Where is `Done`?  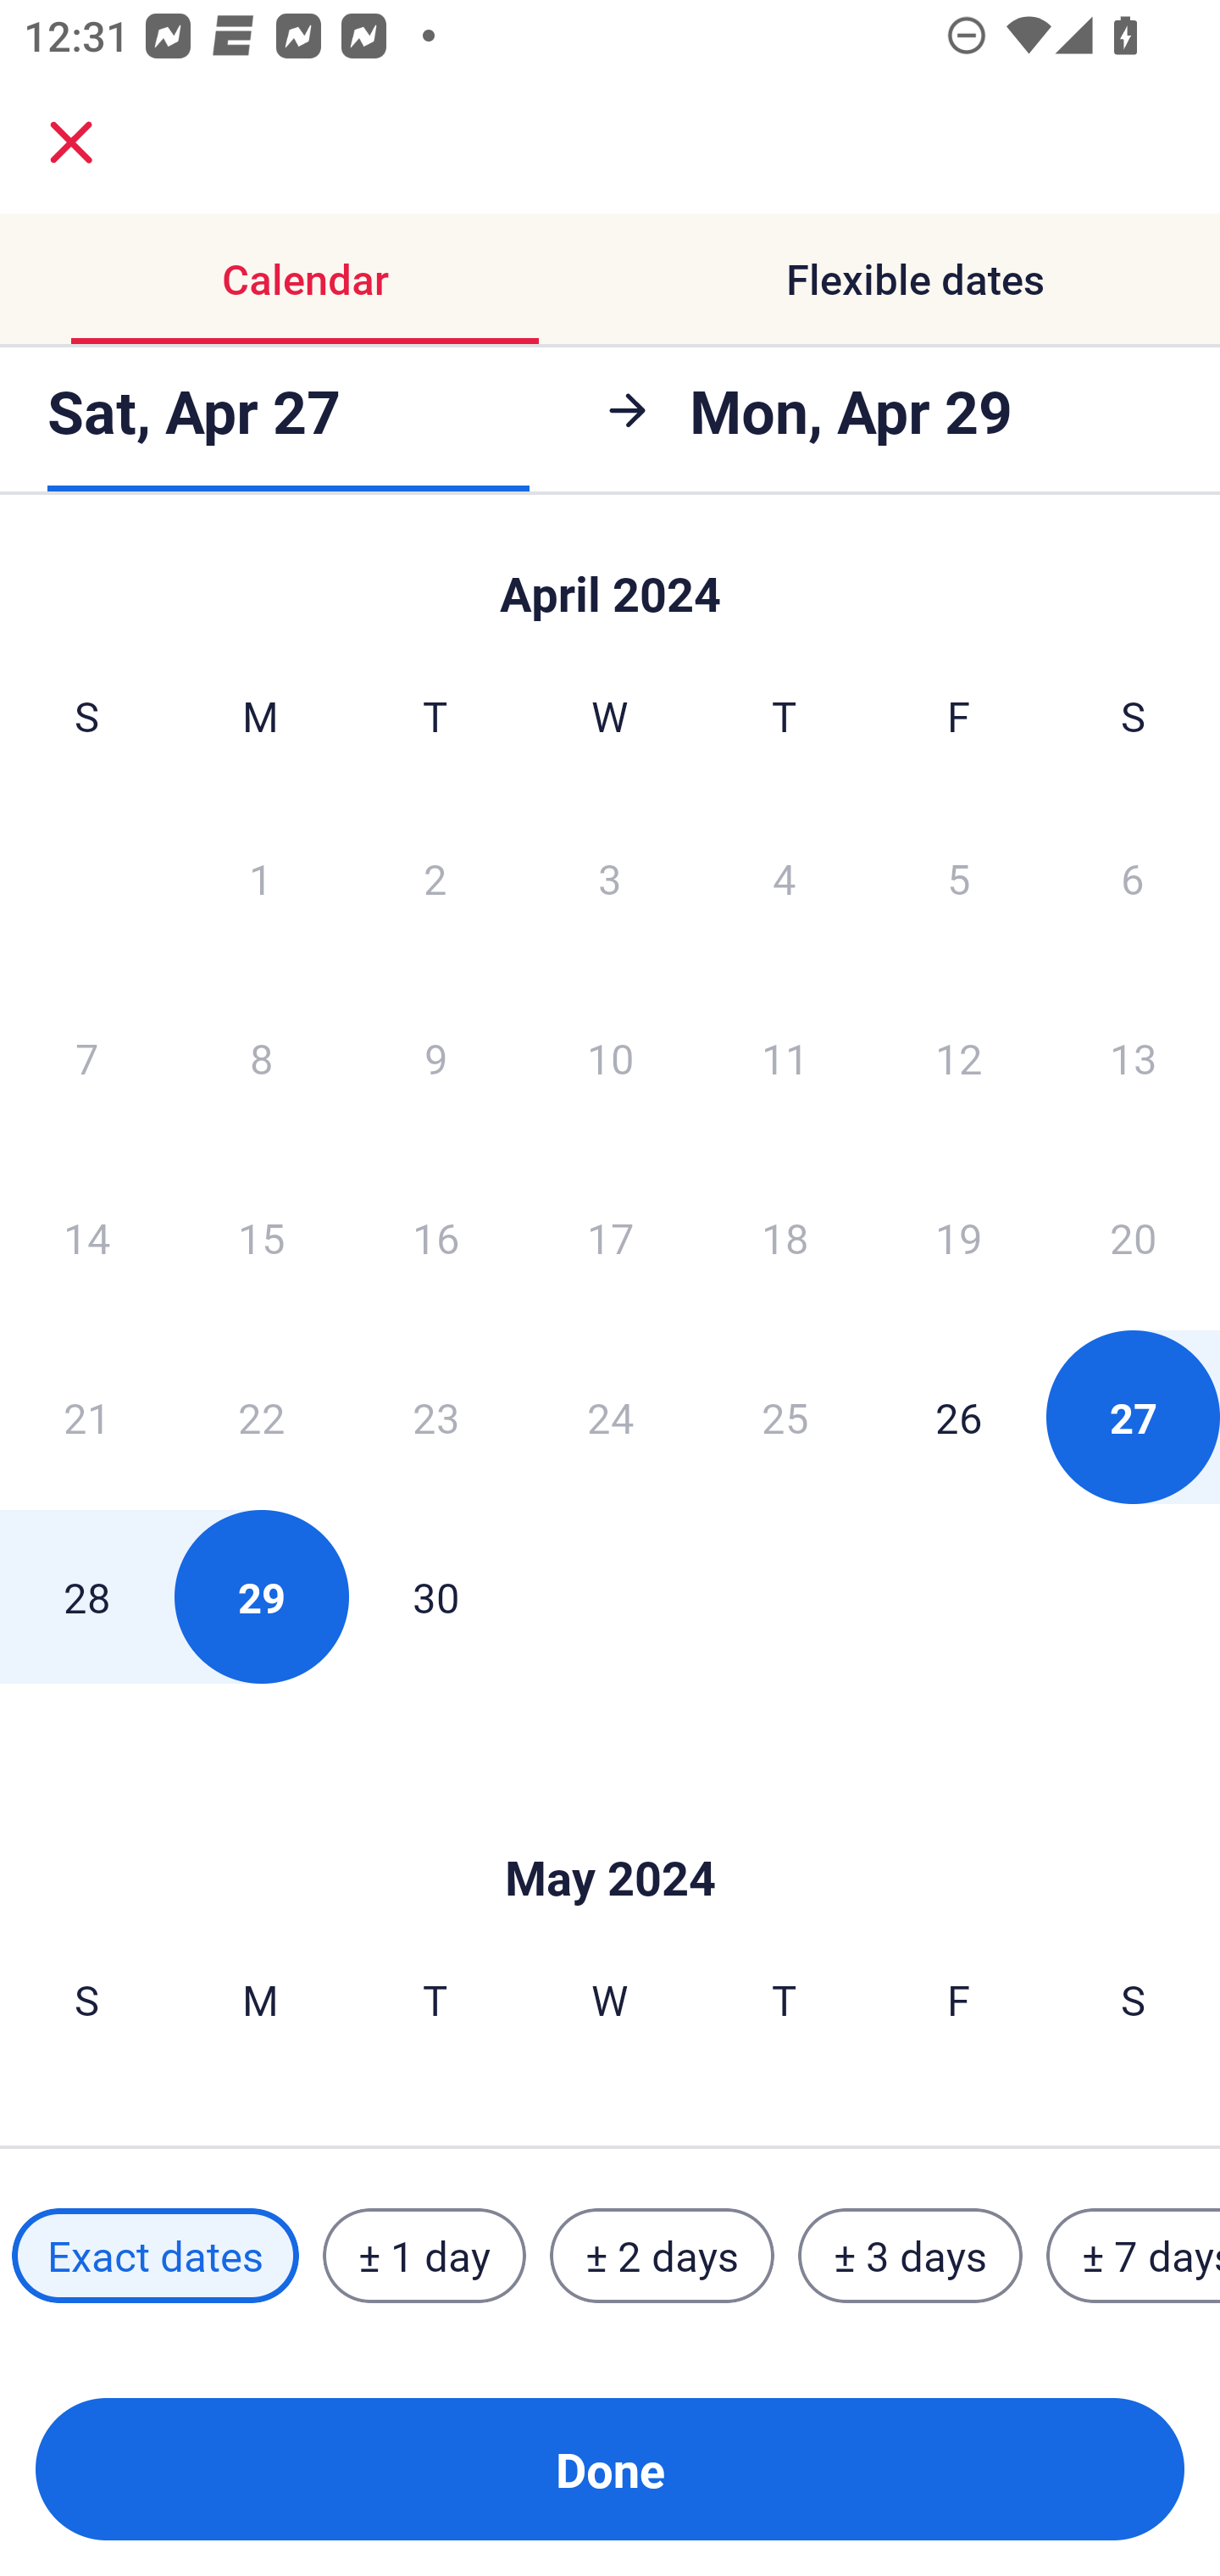 Done is located at coordinates (610, 2469).